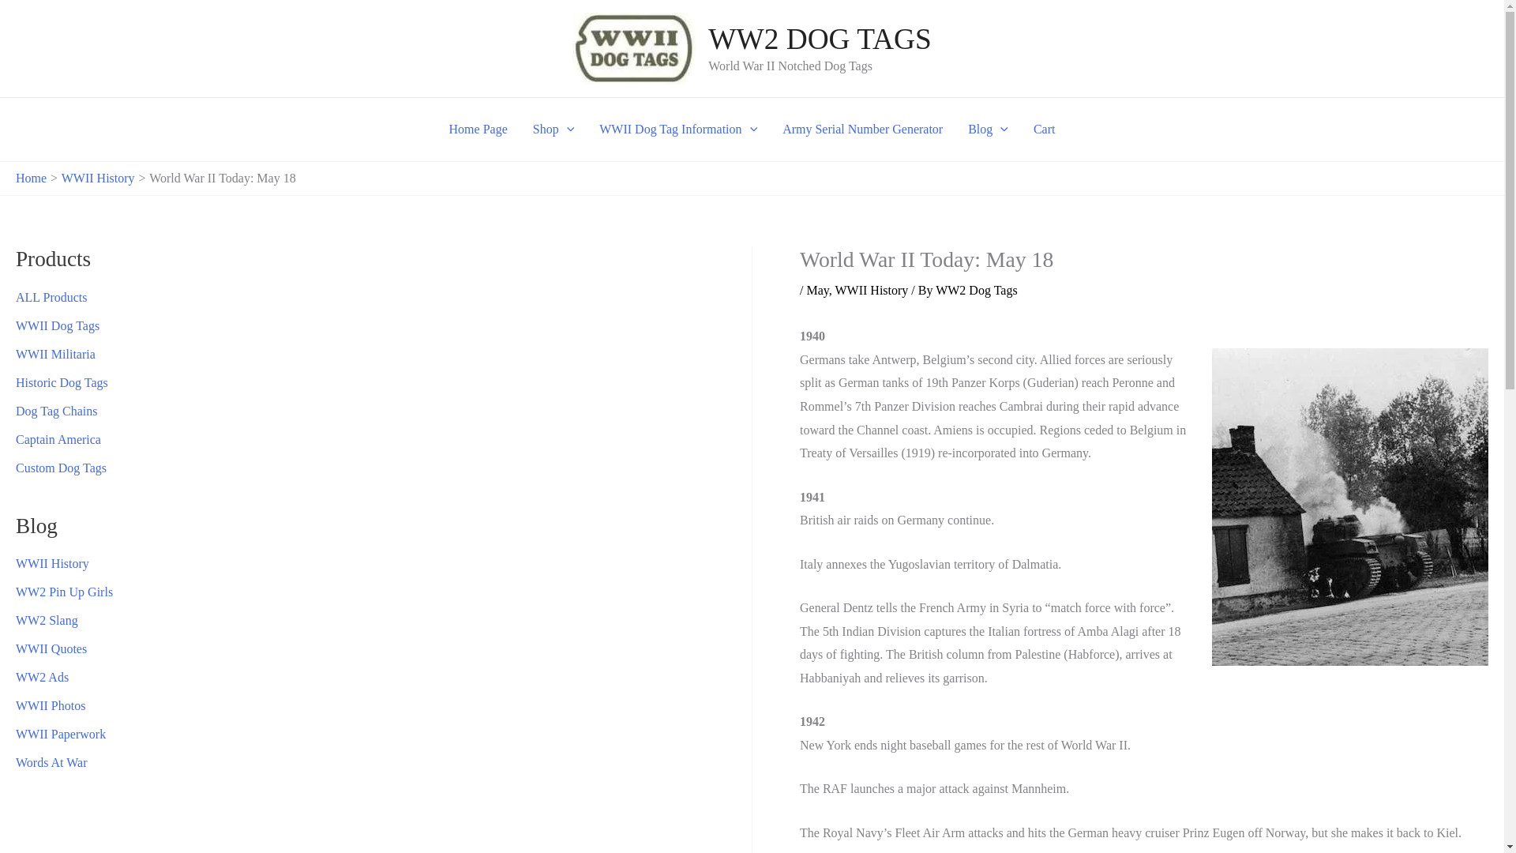 The image size is (1516, 853). Describe the element at coordinates (862, 130) in the screenshot. I see `WWII US Army Serial Number Generator` at that location.